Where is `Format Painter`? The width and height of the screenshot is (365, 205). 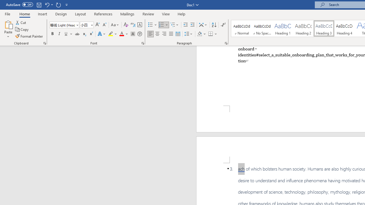
Format Painter is located at coordinates (29, 36).